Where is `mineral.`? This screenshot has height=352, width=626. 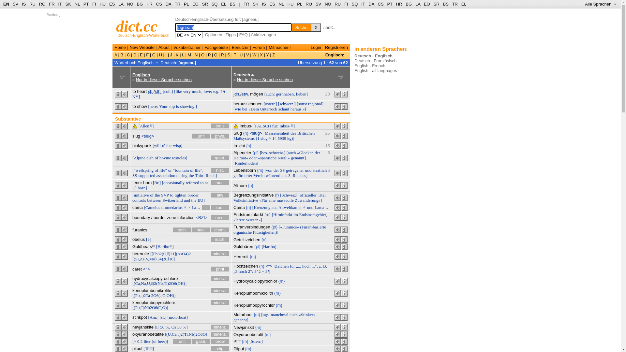
mineral. is located at coordinates (220, 278).